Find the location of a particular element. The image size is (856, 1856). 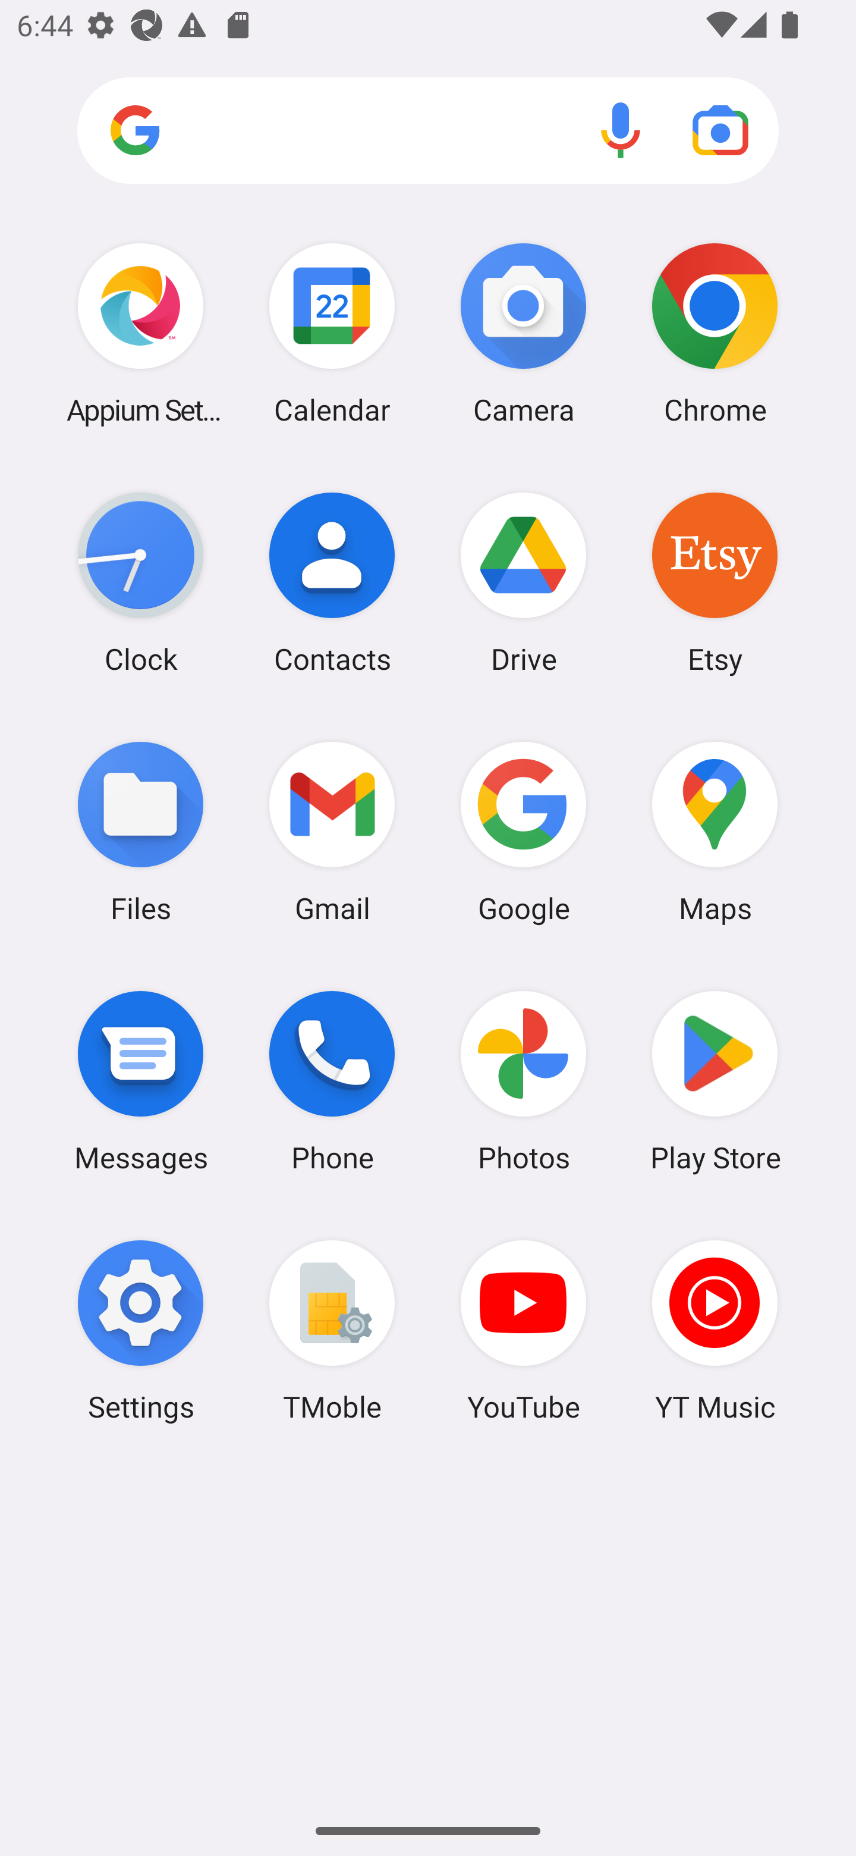

Clock is located at coordinates (140, 582).